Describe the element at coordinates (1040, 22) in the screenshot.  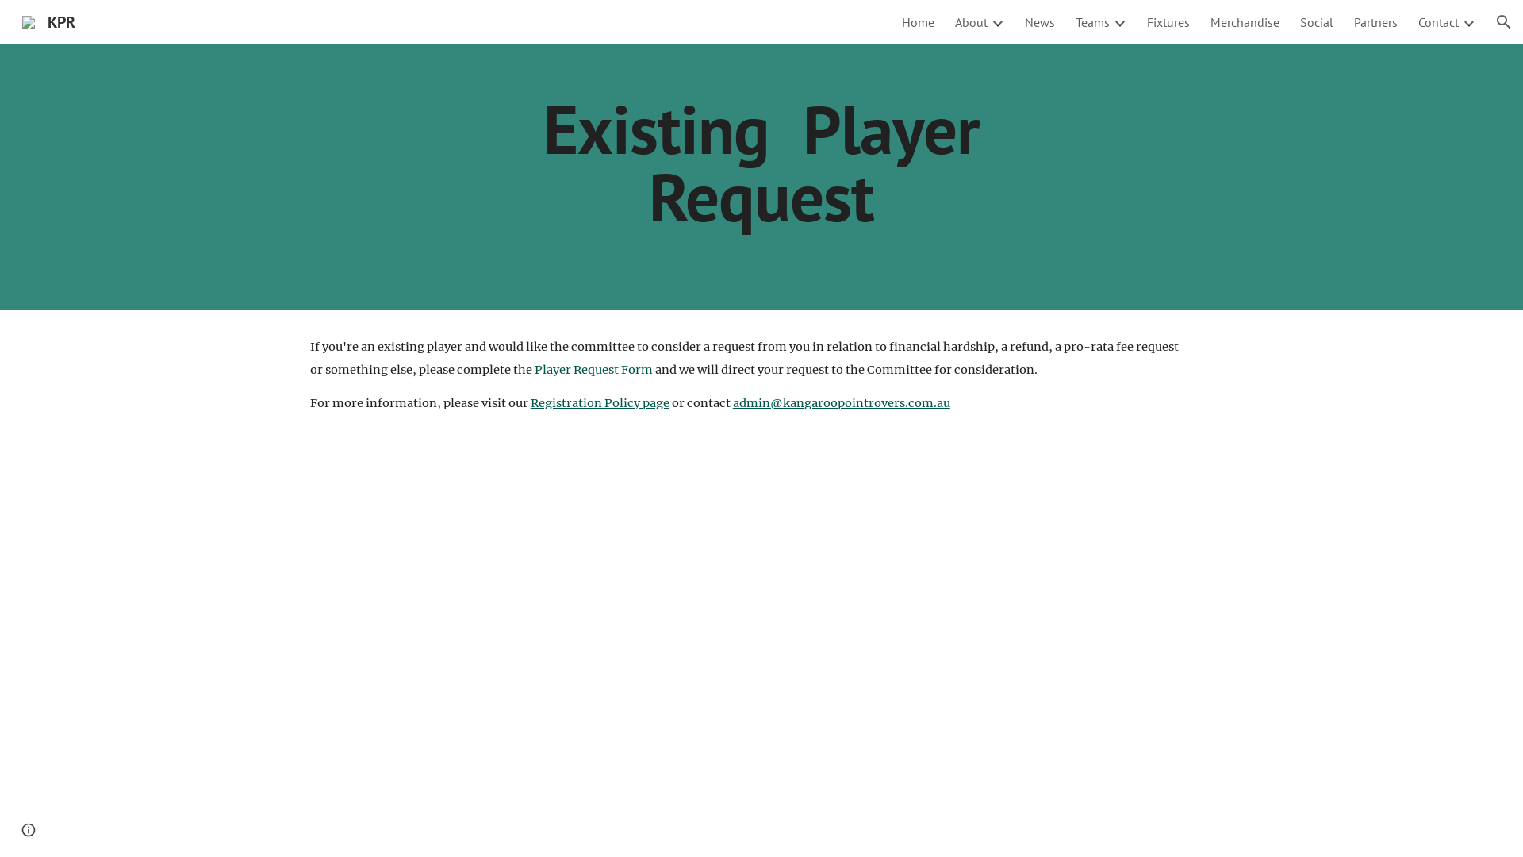
I see `News` at that location.